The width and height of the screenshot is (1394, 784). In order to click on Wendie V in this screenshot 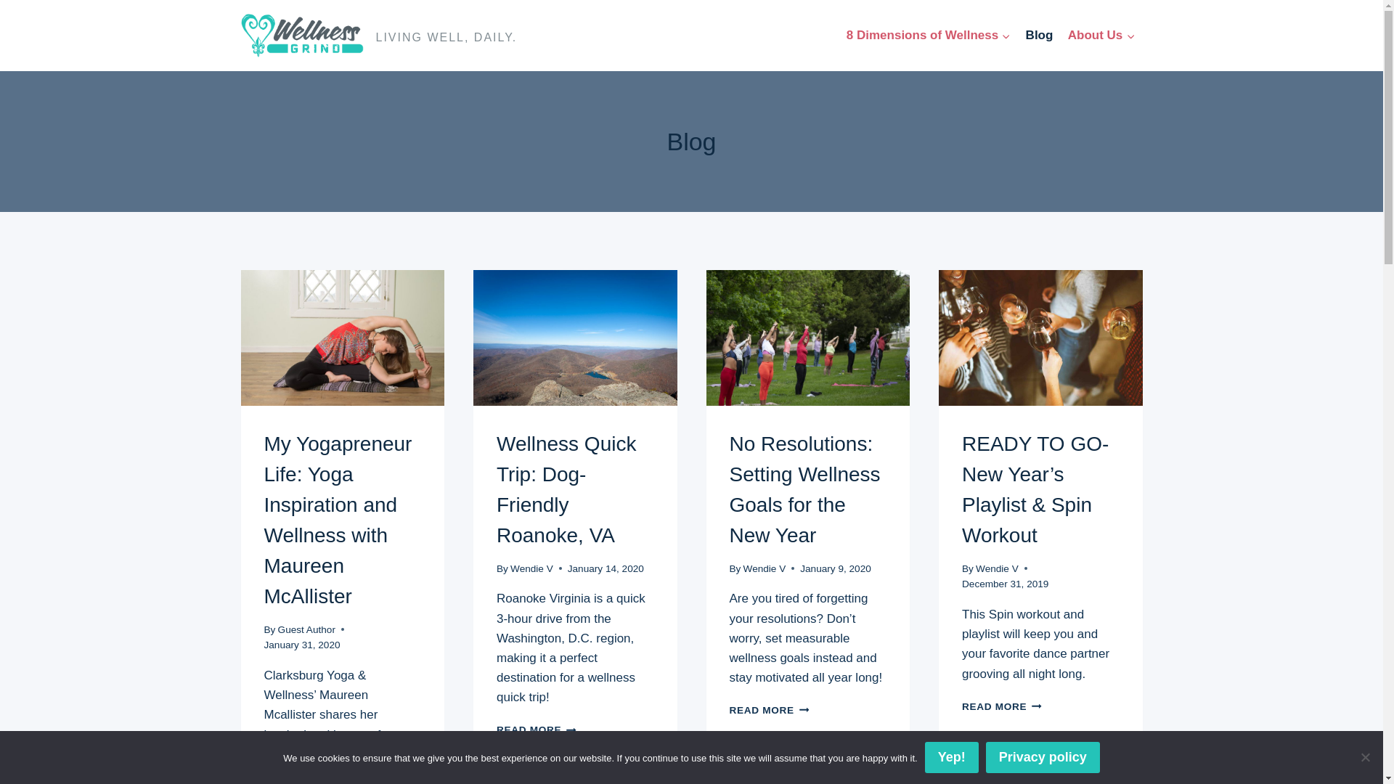, I will do `click(566, 489)`.